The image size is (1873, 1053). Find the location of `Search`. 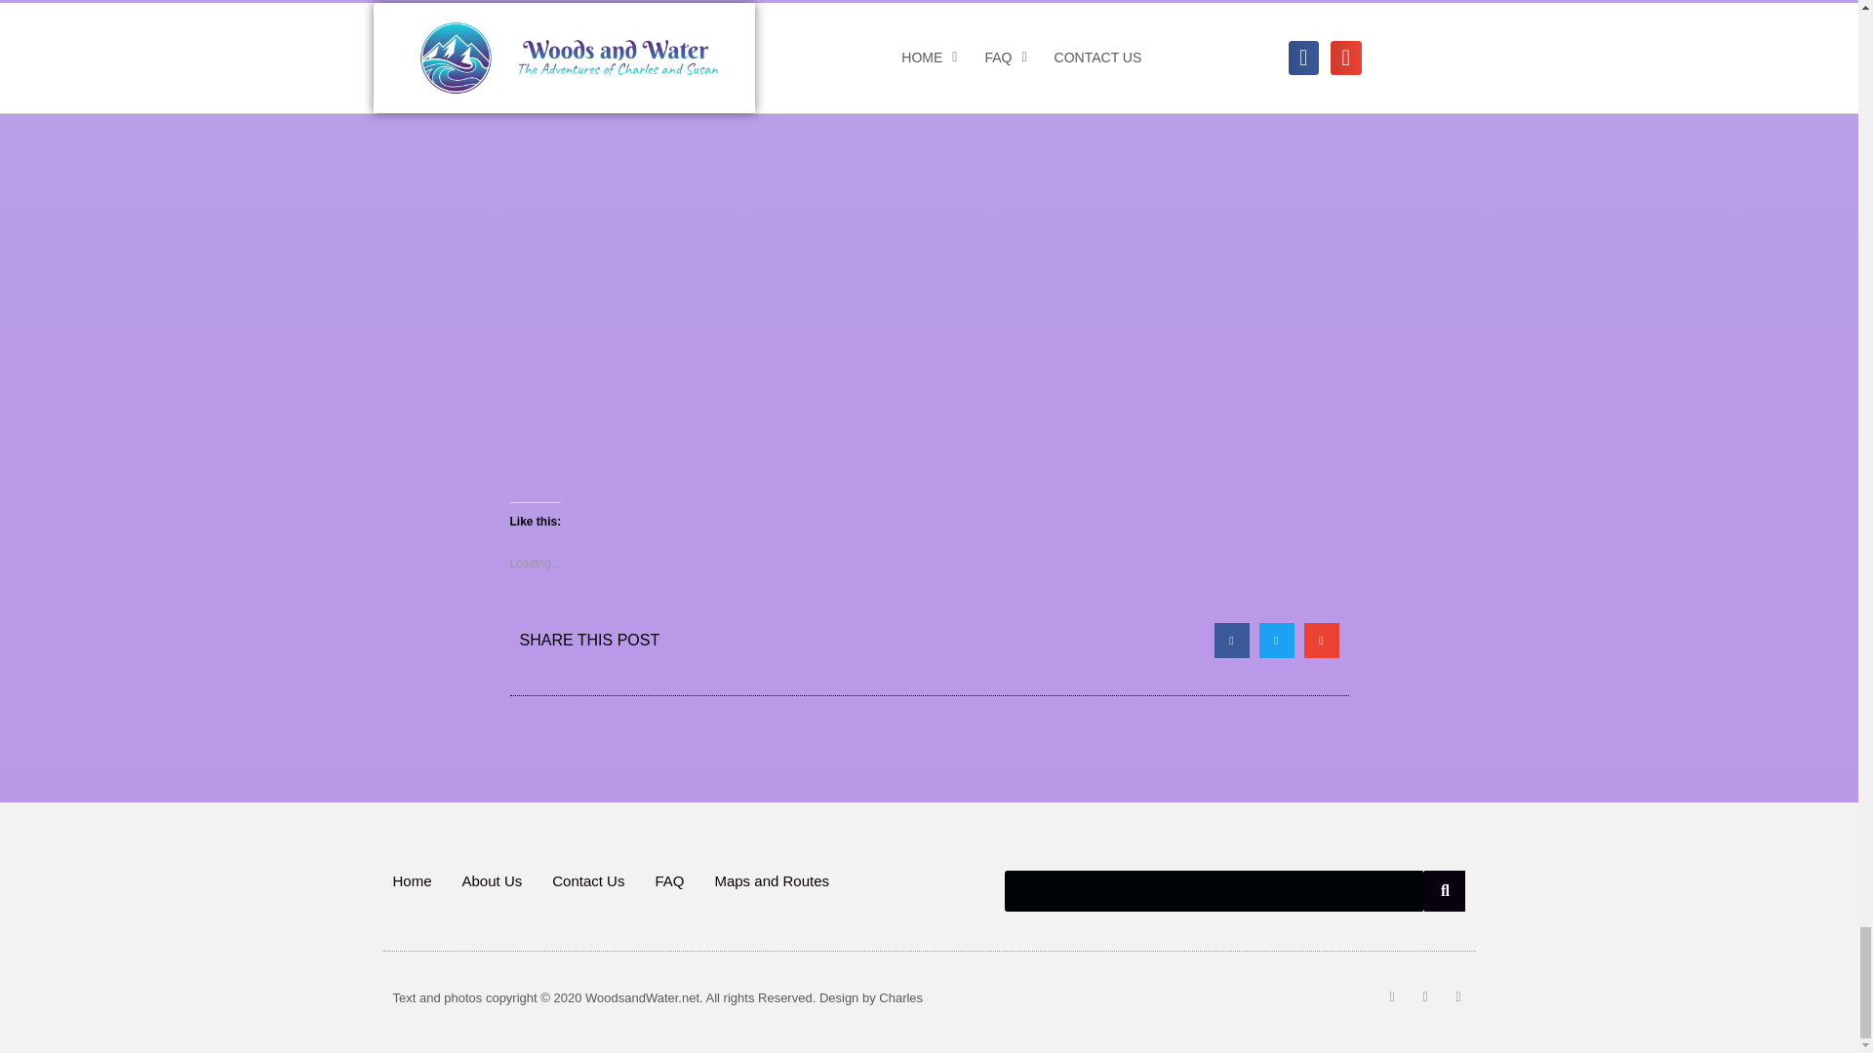

Search is located at coordinates (1215, 891).